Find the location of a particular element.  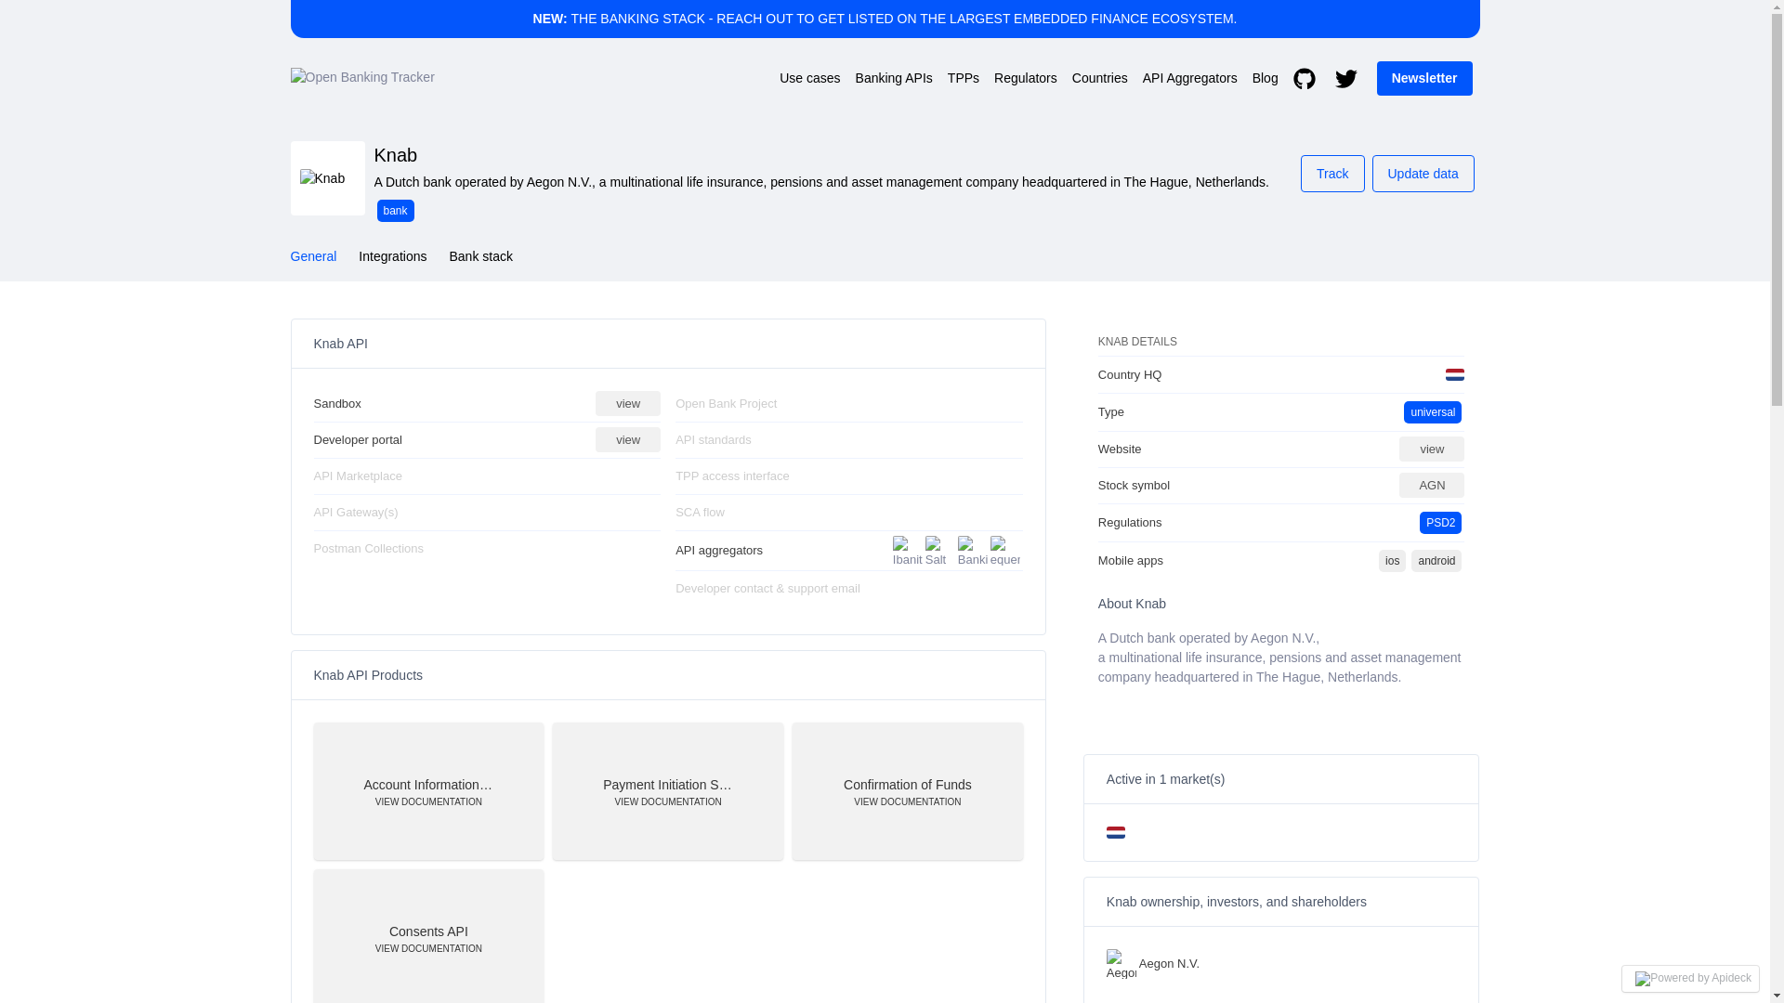

Knab is located at coordinates (327, 178).